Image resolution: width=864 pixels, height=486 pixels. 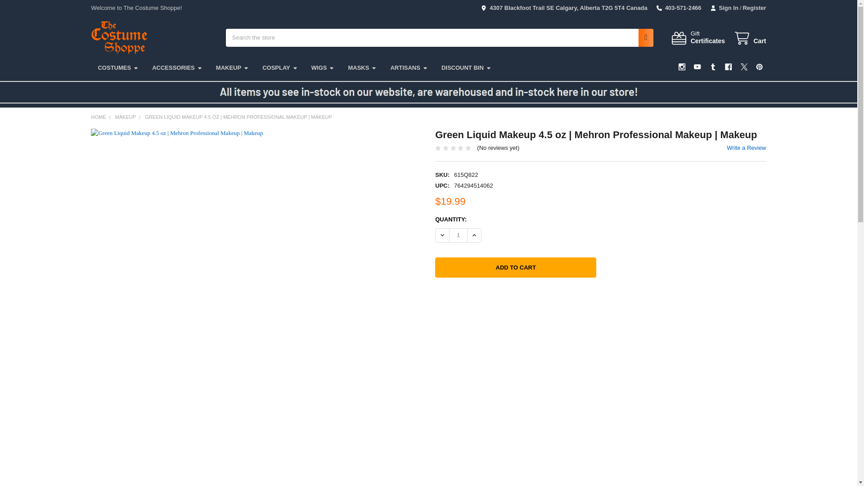 What do you see at coordinates (728, 67) in the screenshot?
I see `Facebook` at bounding box center [728, 67].